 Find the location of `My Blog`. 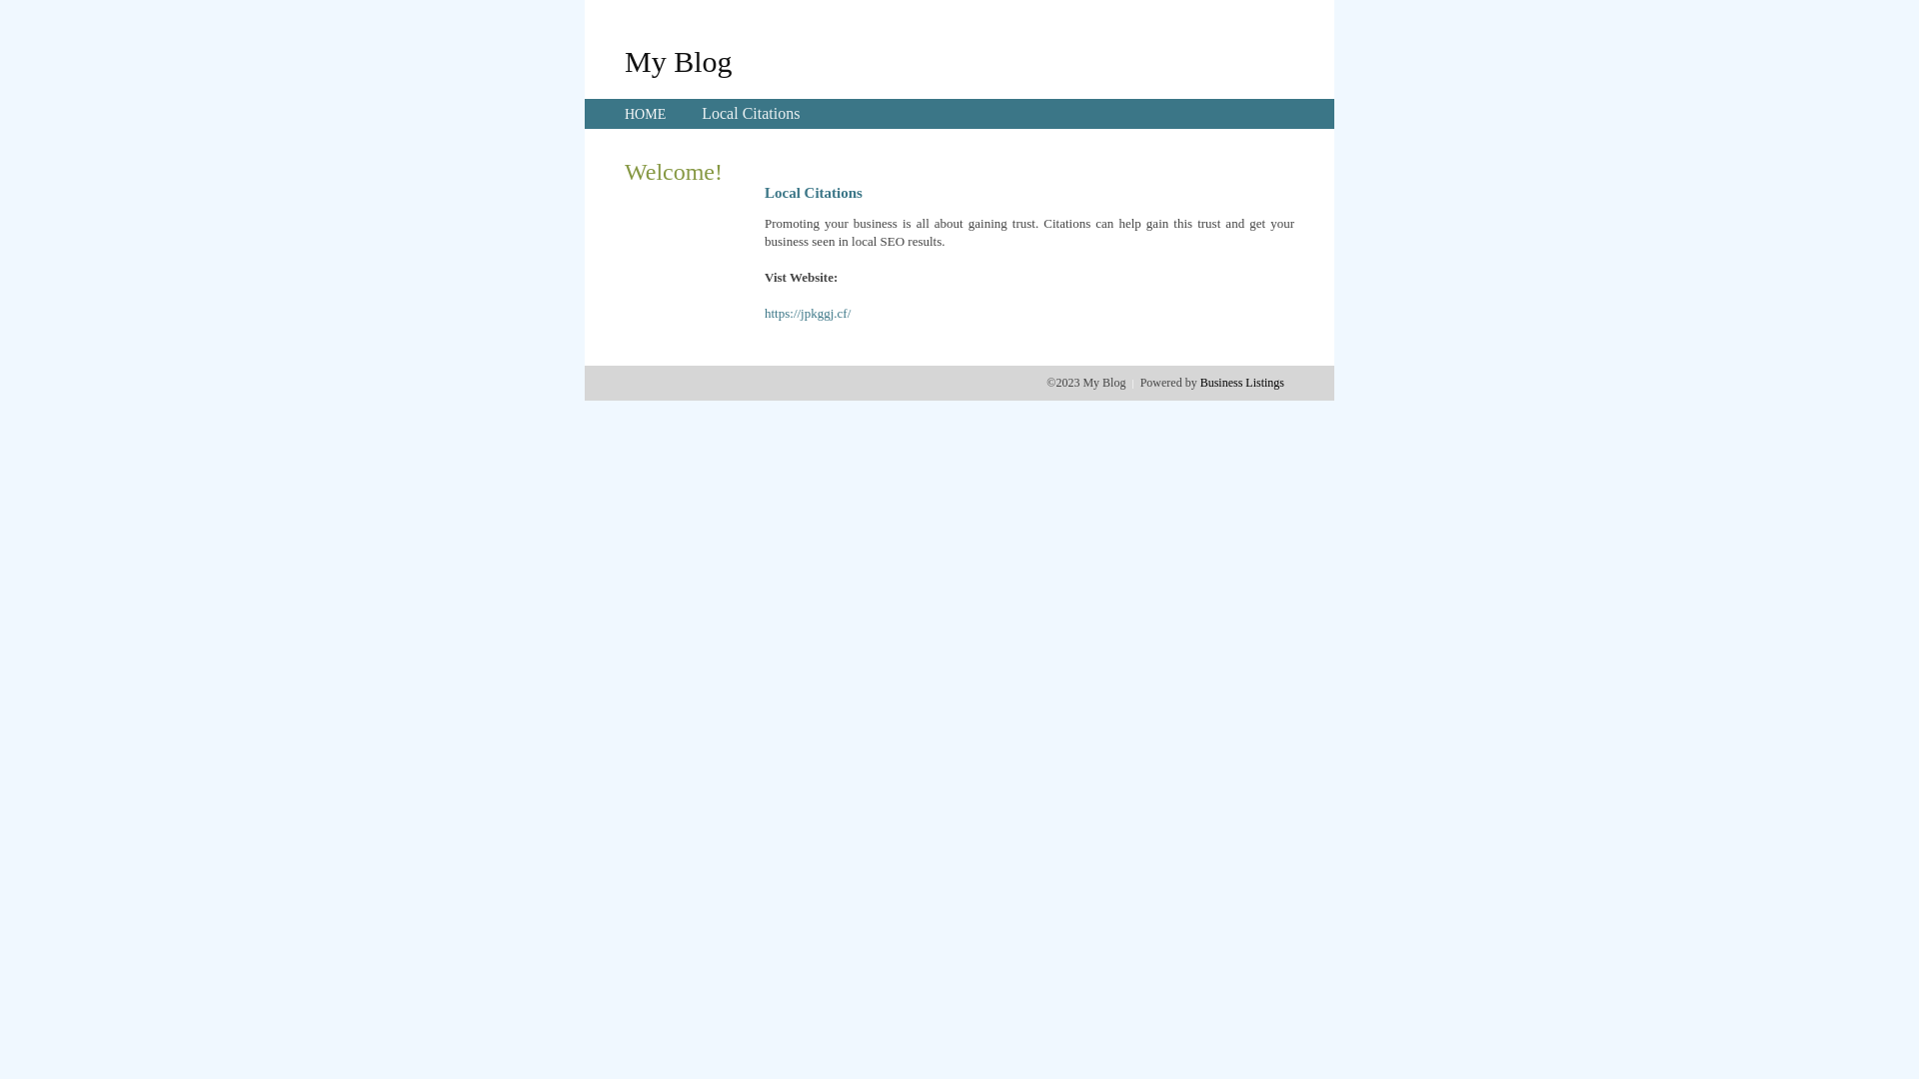

My Blog is located at coordinates (679, 61).